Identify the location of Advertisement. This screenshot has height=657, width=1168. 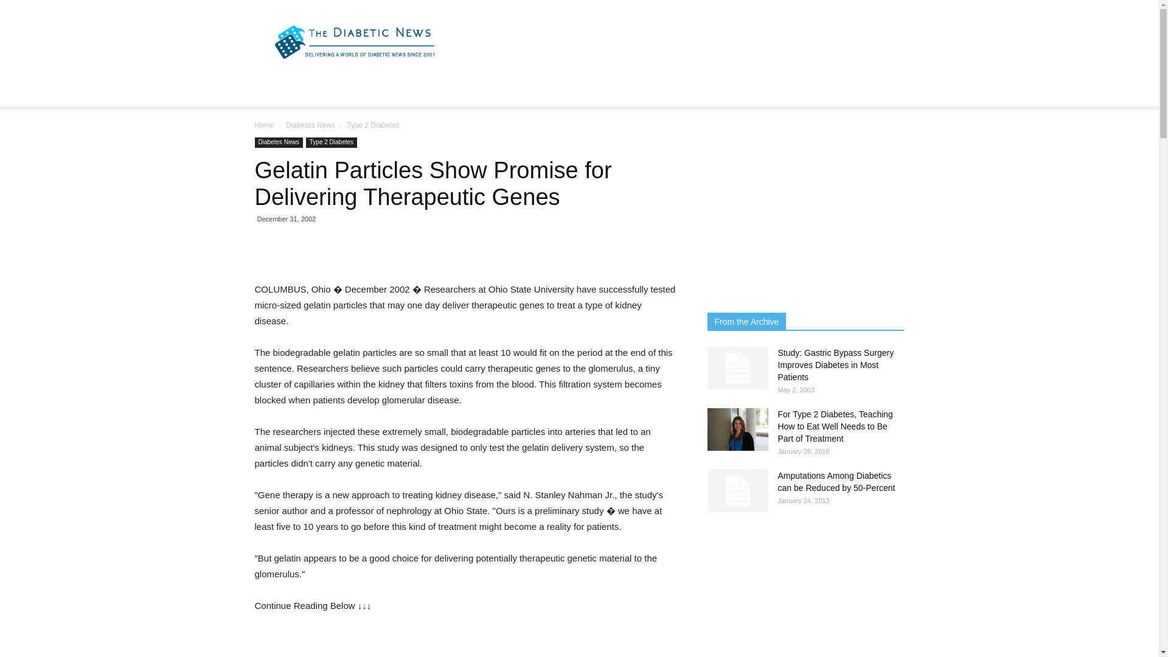
(683, 44).